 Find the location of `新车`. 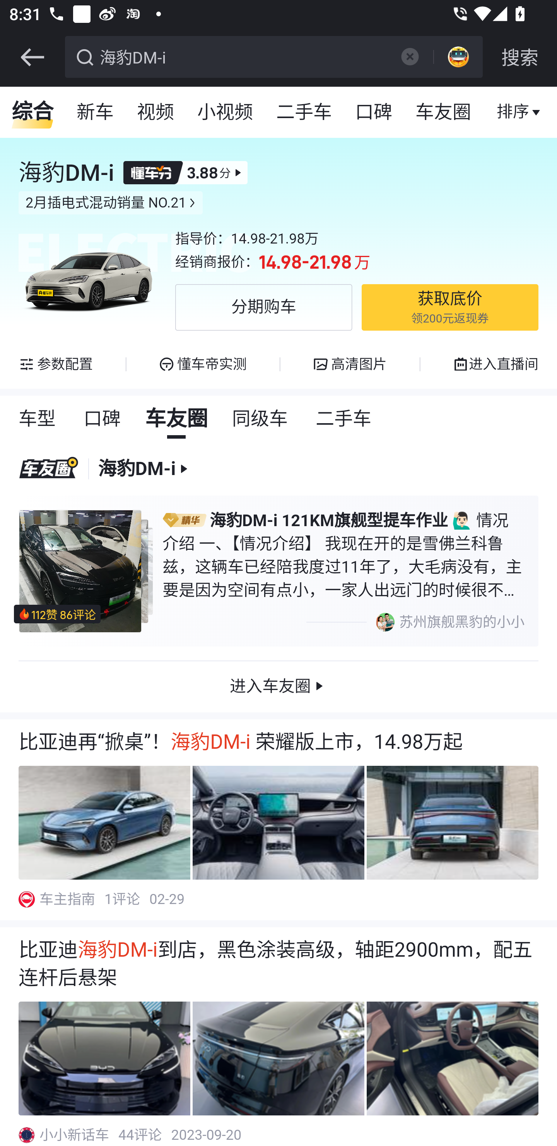

新车 is located at coordinates (96, 112).